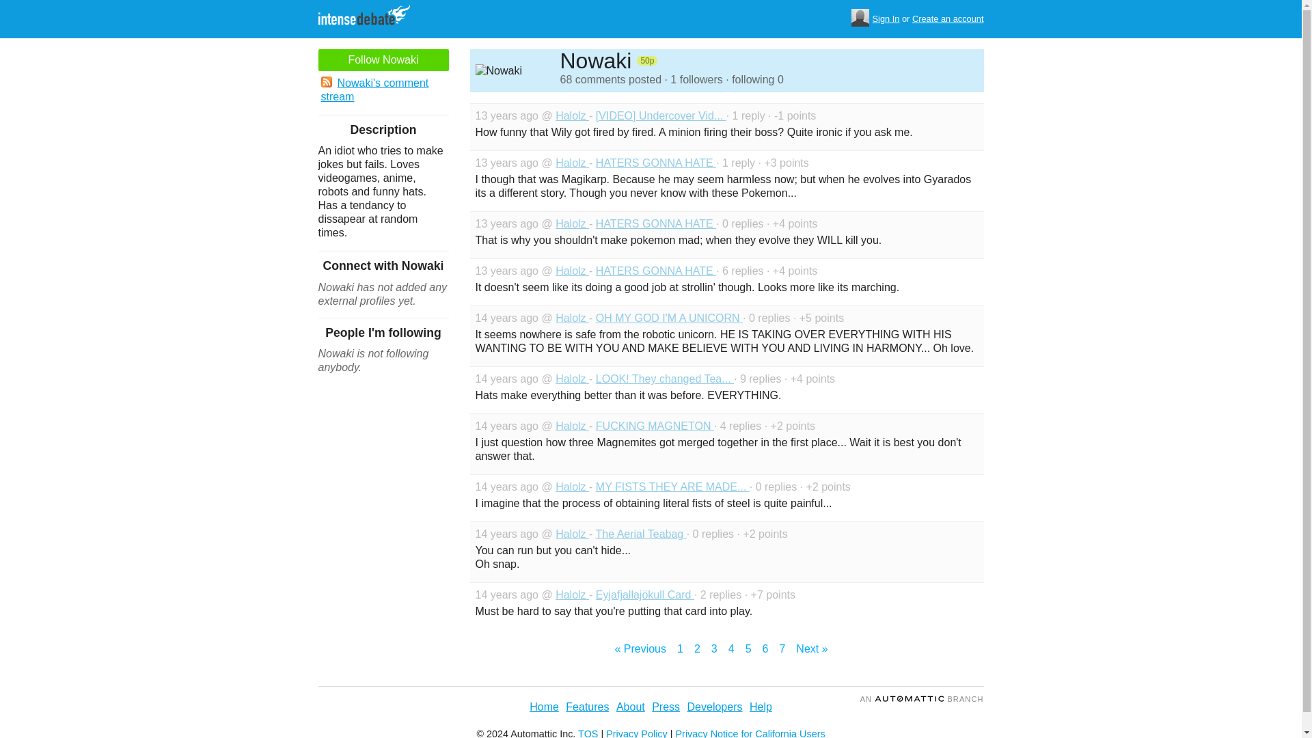 This screenshot has width=1312, height=738. I want to click on Nowaki's comment stream, so click(383, 90).